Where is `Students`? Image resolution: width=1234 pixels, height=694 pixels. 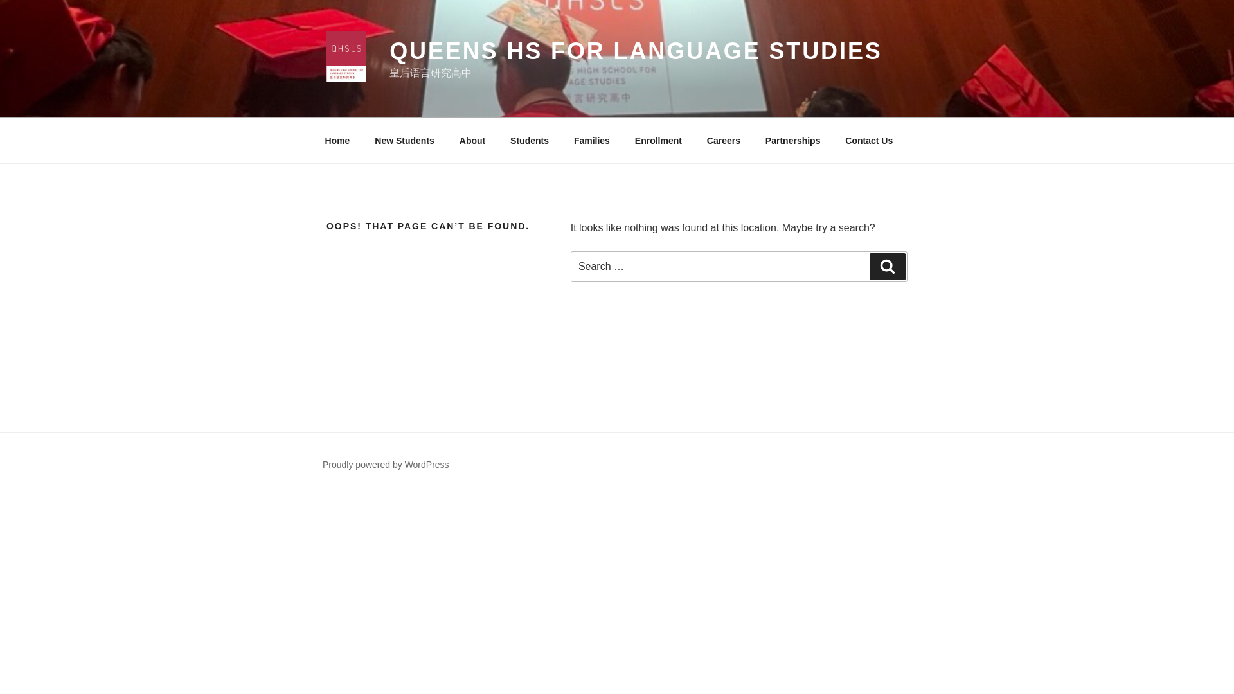
Students is located at coordinates (530, 140).